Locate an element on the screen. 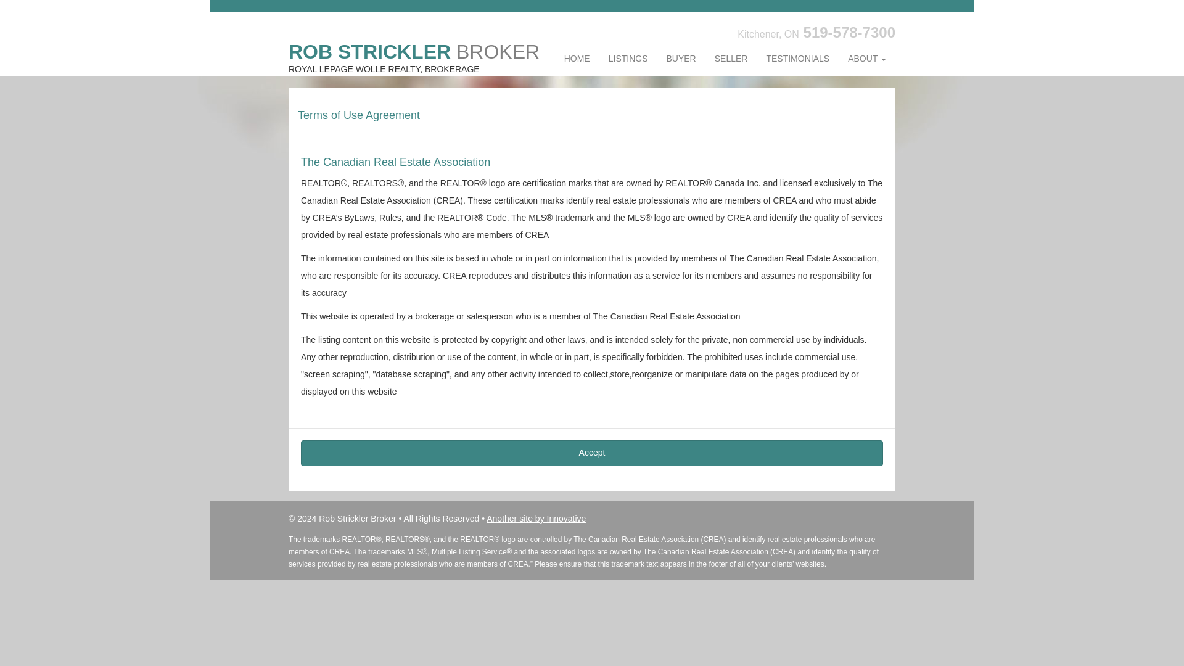  LISTINGS is located at coordinates (628, 59).